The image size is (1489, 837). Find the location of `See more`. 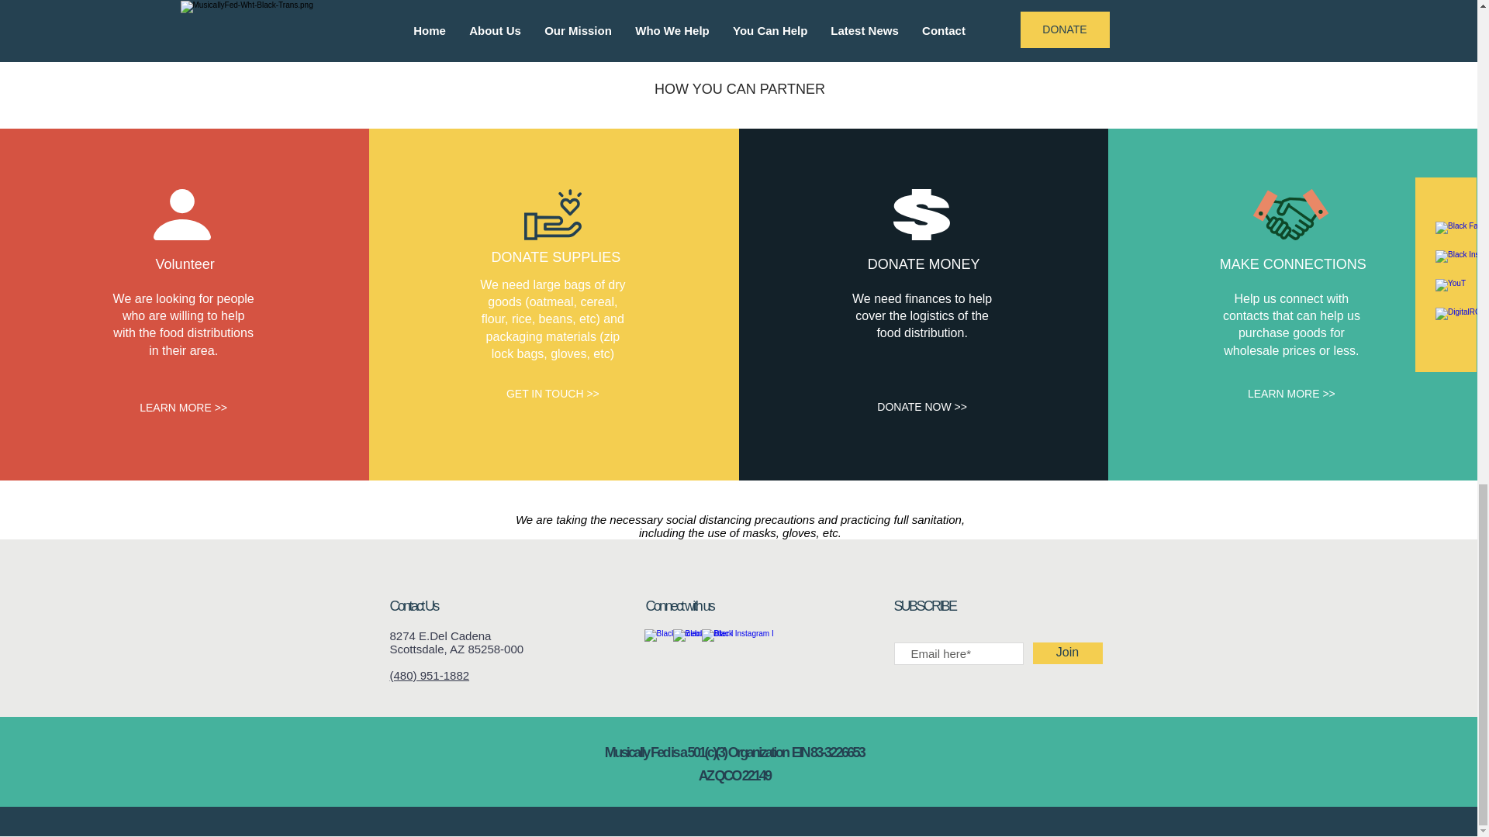

See more is located at coordinates (738, 19).